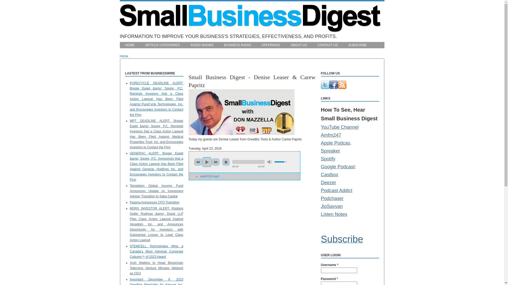  What do you see at coordinates (250, 31) in the screenshot?
I see `Home` at bounding box center [250, 31].